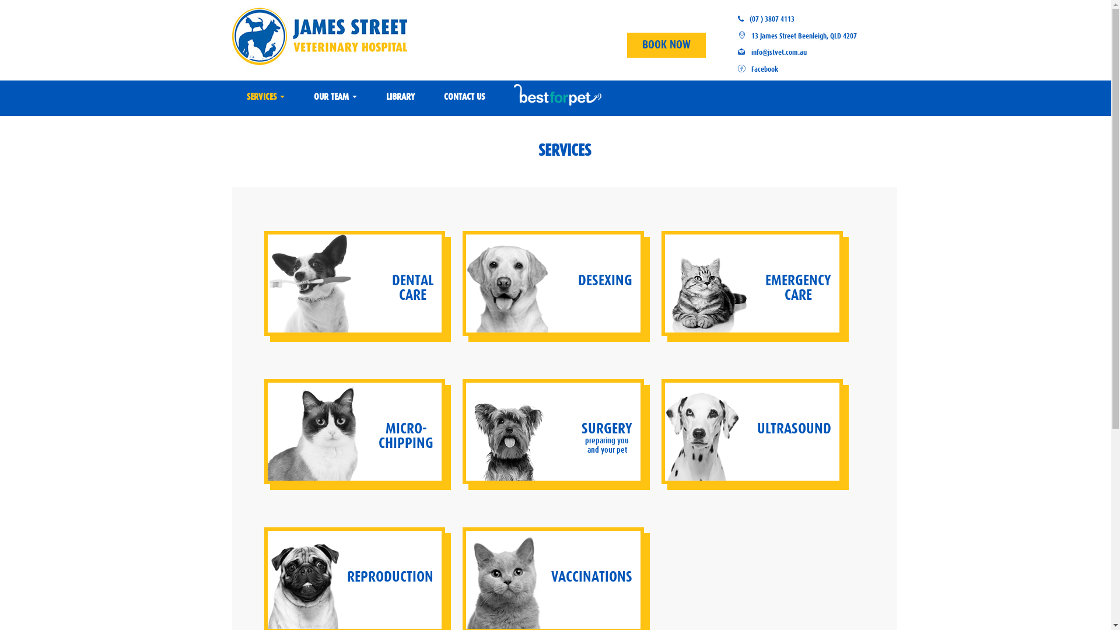 The height and width of the screenshot is (630, 1120). I want to click on LIBRARY, so click(400, 97).